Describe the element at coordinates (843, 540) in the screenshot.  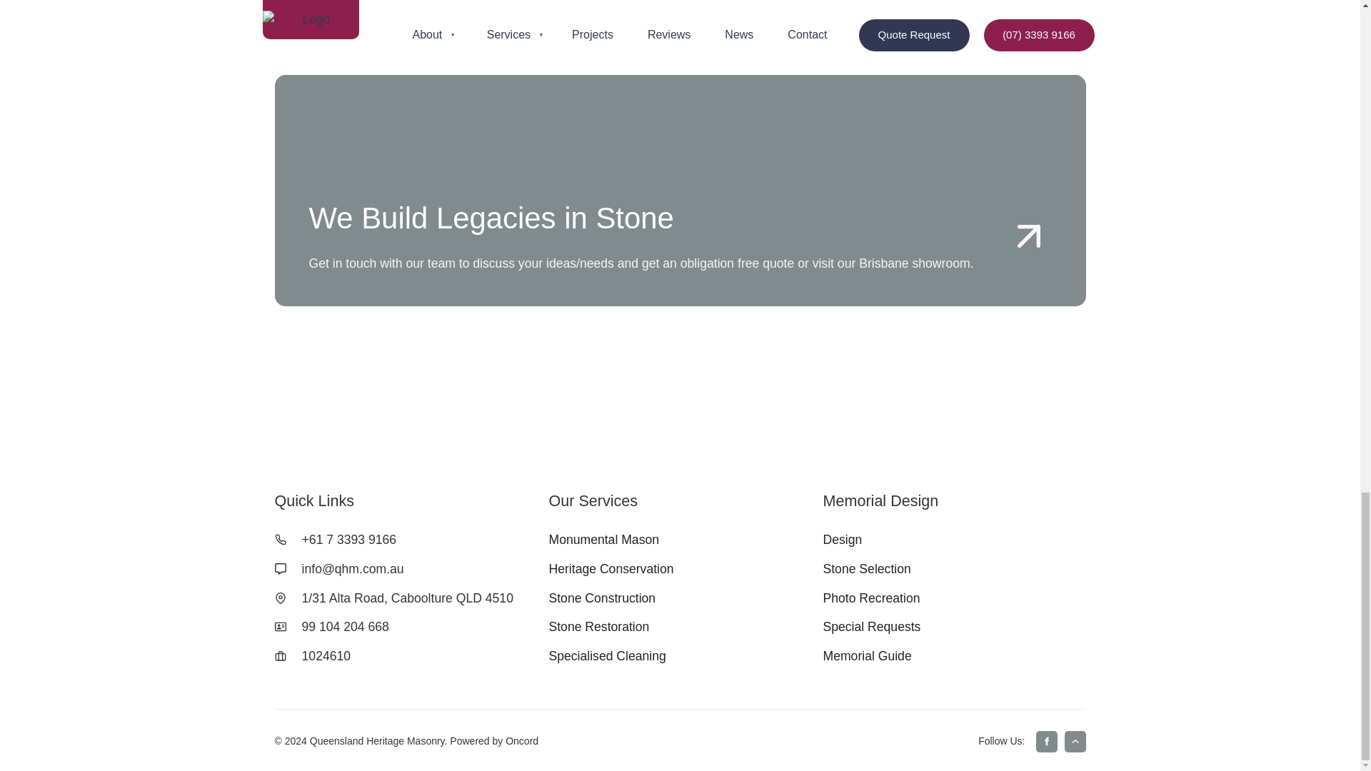
I see `Design` at that location.